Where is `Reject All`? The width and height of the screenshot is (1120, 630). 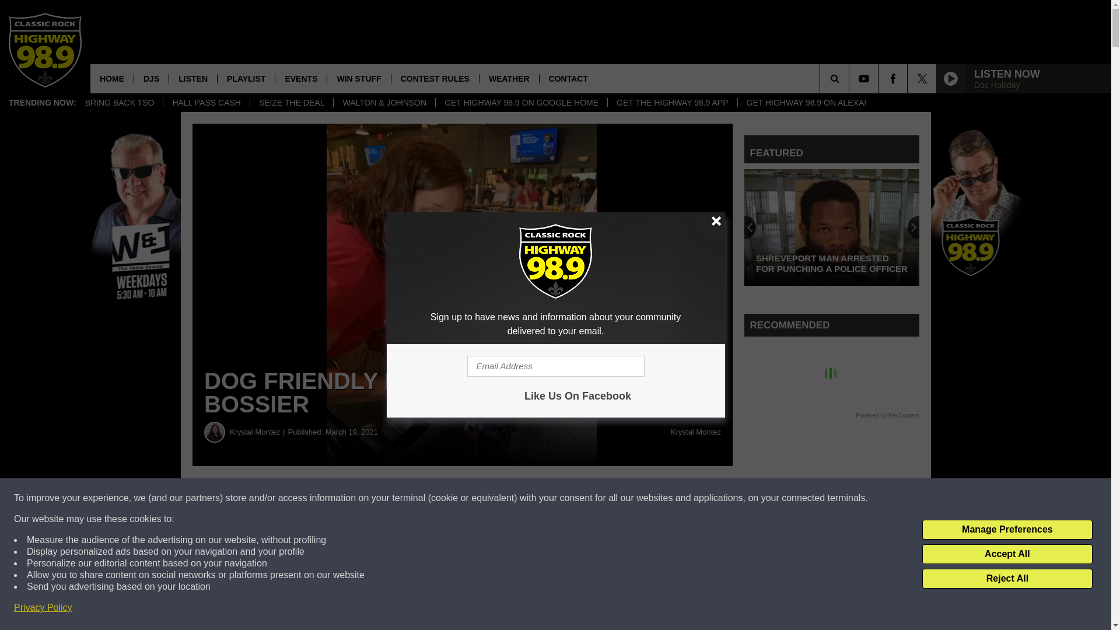
Reject All is located at coordinates (1007, 579).